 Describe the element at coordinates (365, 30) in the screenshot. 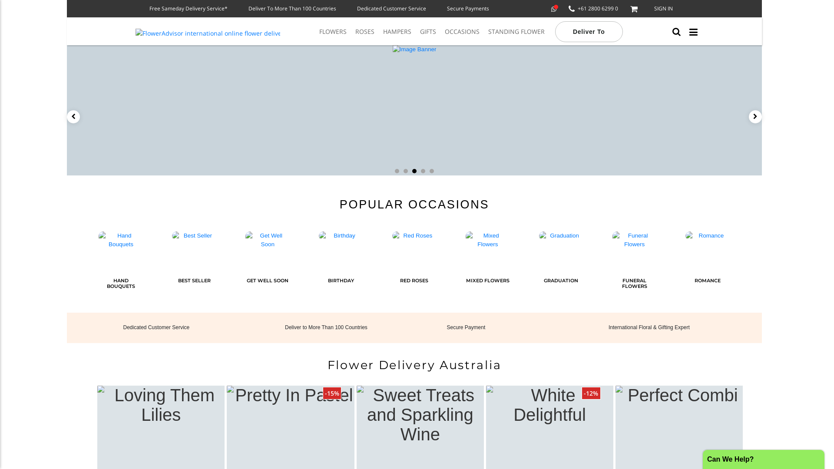

I see `ROSES` at that location.